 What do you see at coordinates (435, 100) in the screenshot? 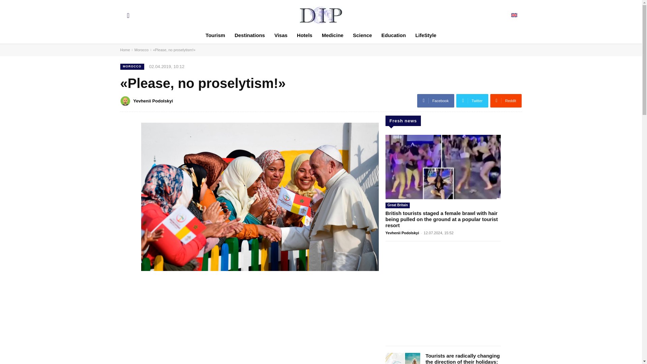
I see `Facebook` at bounding box center [435, 100].